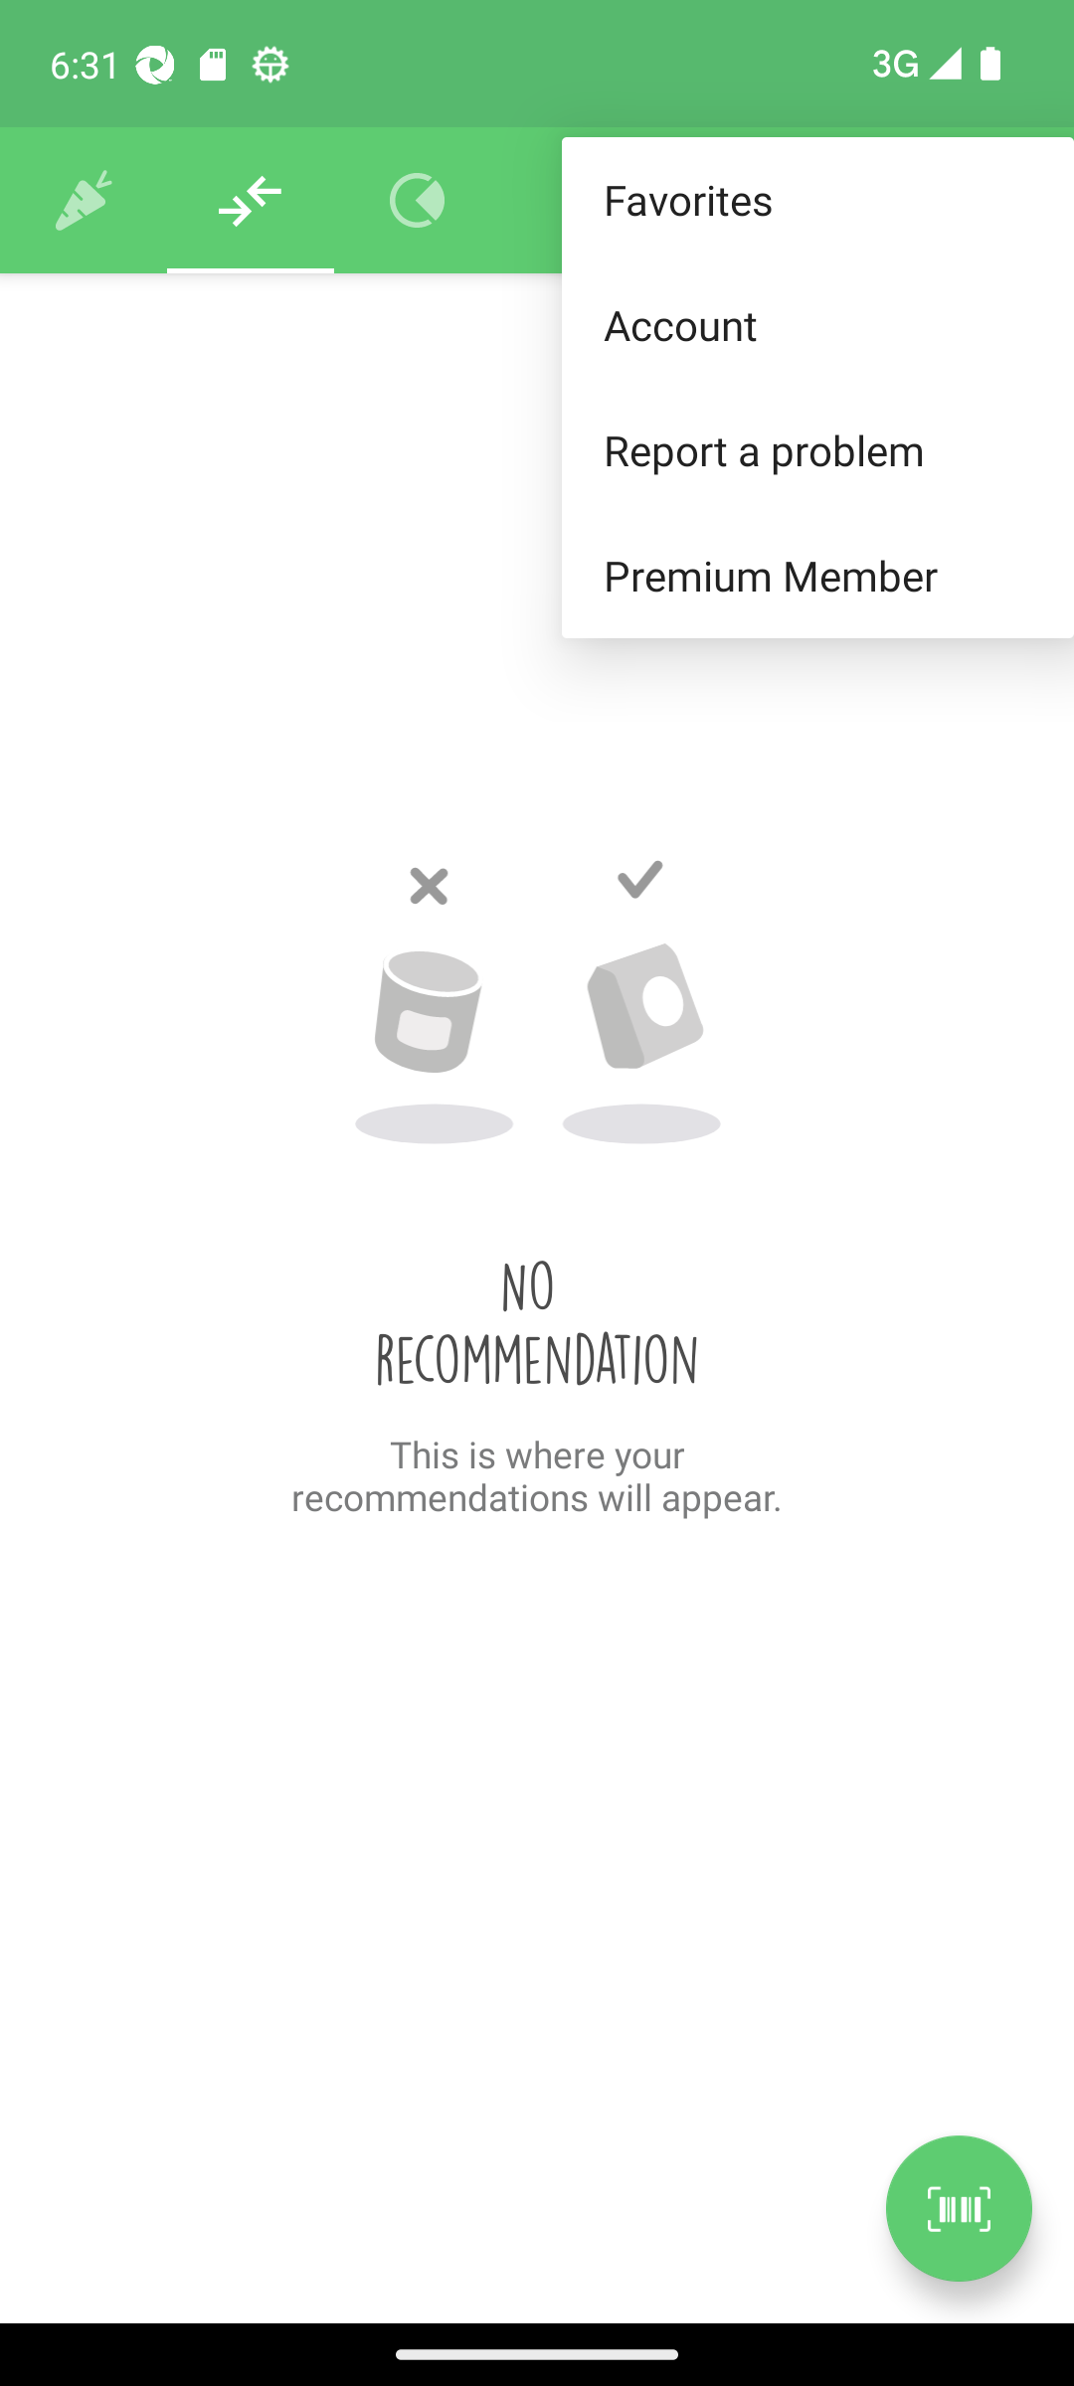 This screenshot has height=2386, width=1074. Describe the element at coordinates (817, 324) in the screenshot. I see `Account` at that location.